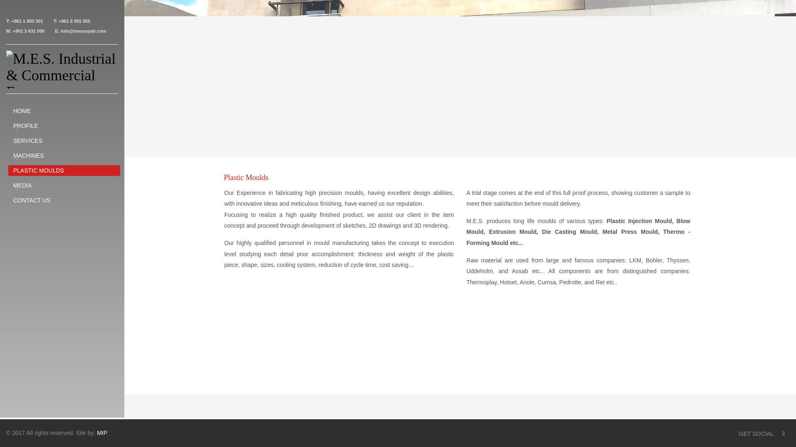 The image size is (796, 447). What do you see at coordinates (64, 200) in the screenshot?
I see `CONTACT US` at bounding box center [64, 200].